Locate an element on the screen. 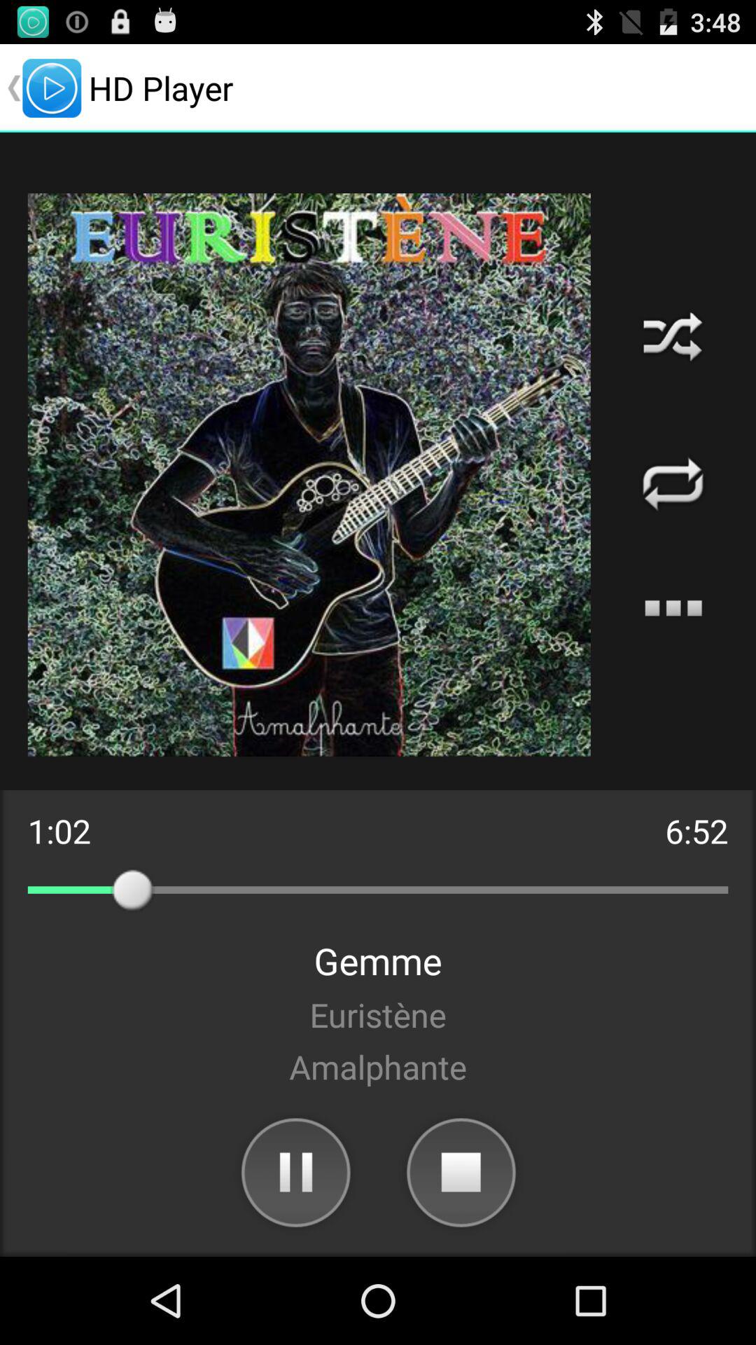 Image resolution: width=756 pixels, height=1345 pixels. select icon at the top right corner is located at coordinates (673, 336).